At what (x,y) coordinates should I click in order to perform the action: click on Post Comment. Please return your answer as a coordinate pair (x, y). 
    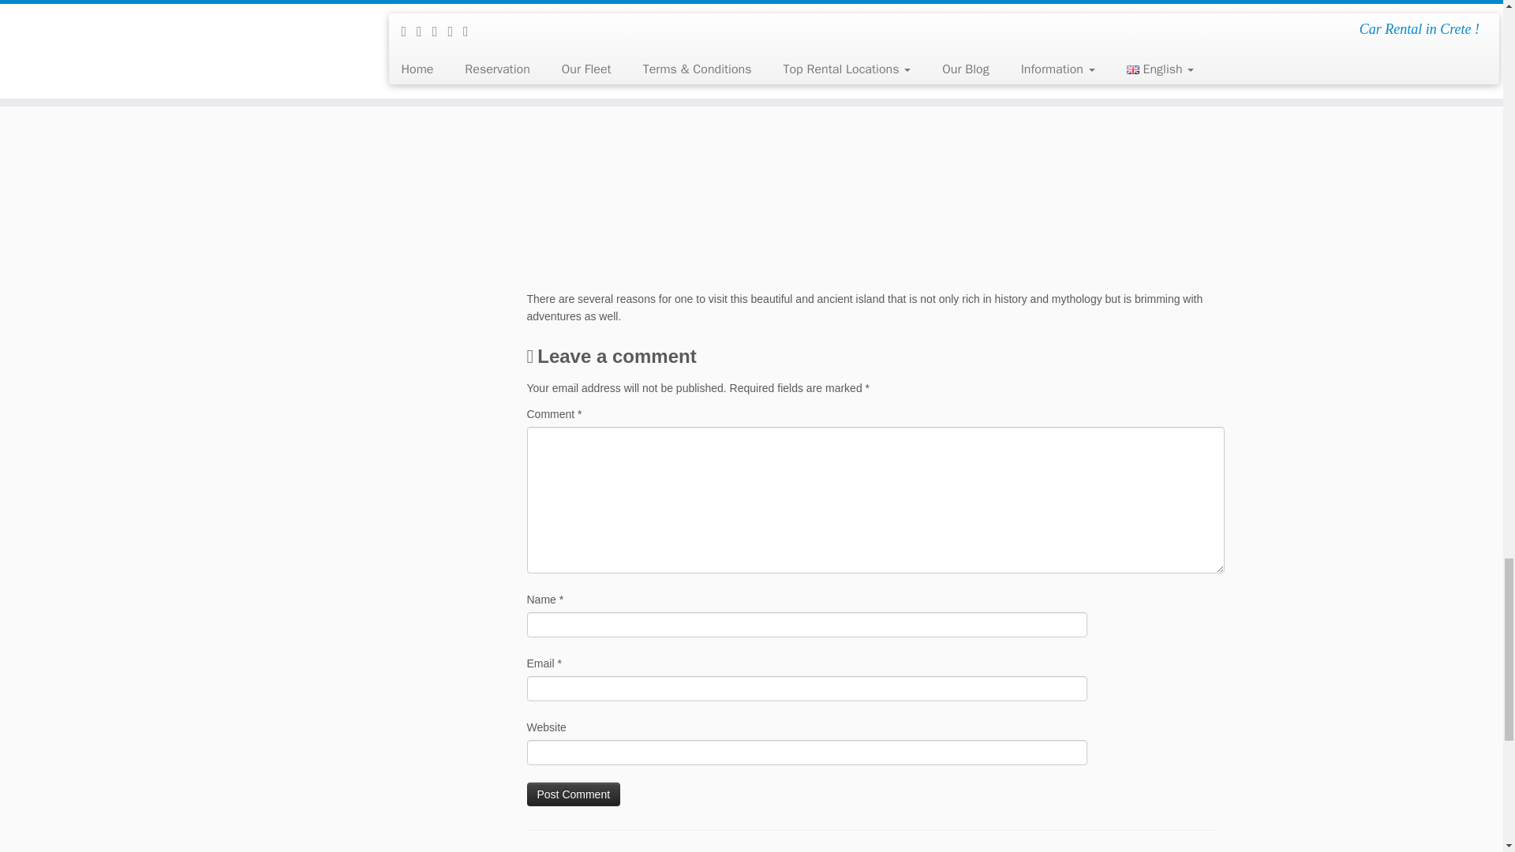
    Looking at the image, I should click on (574, 794).